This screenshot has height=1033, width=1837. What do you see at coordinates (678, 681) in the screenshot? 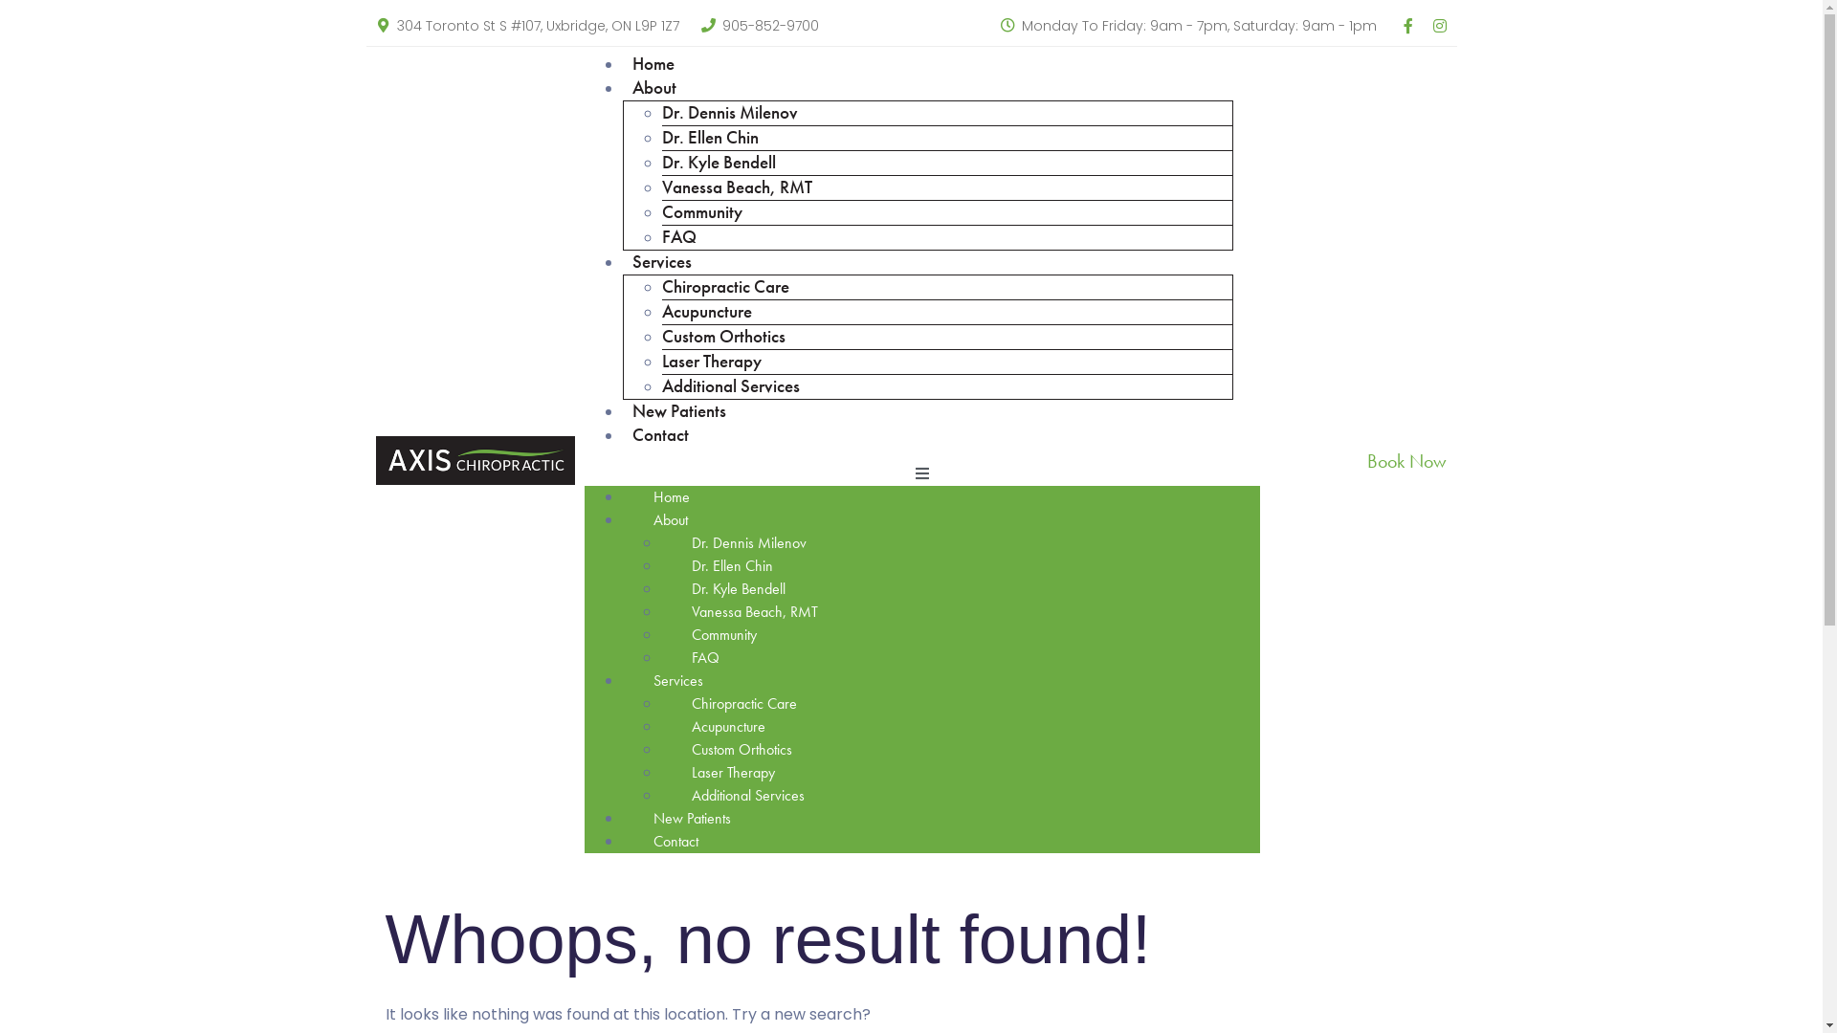
I see `Services` at bounding box center [678, 681].